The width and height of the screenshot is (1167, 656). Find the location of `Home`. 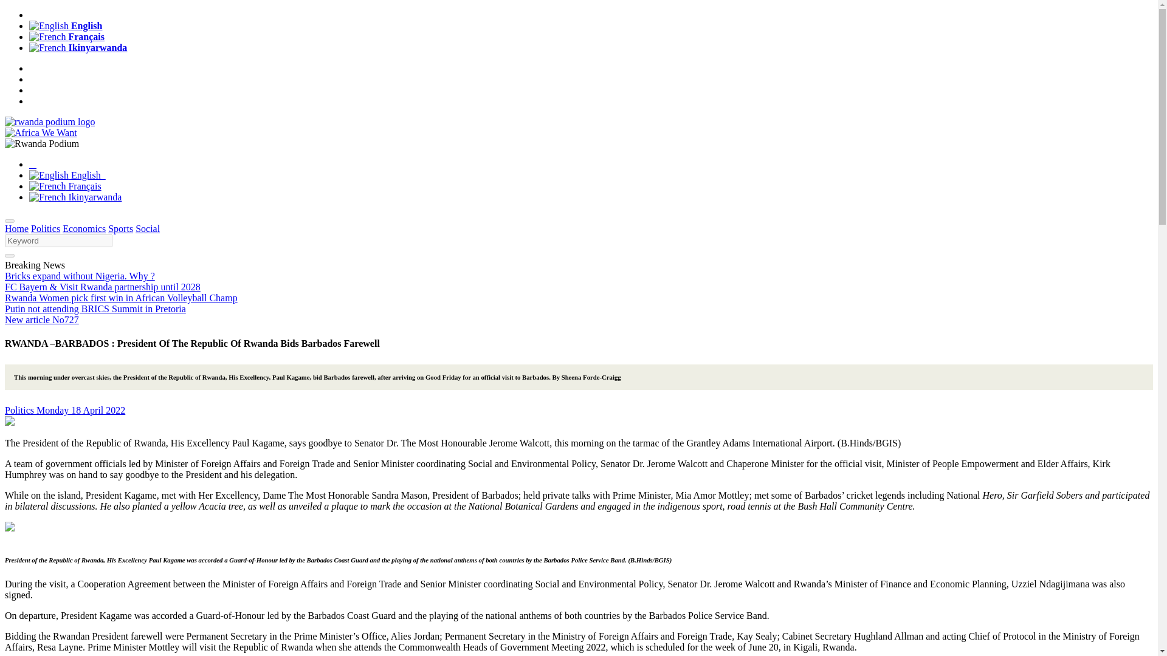

Home is located at coordinates (16, 228).